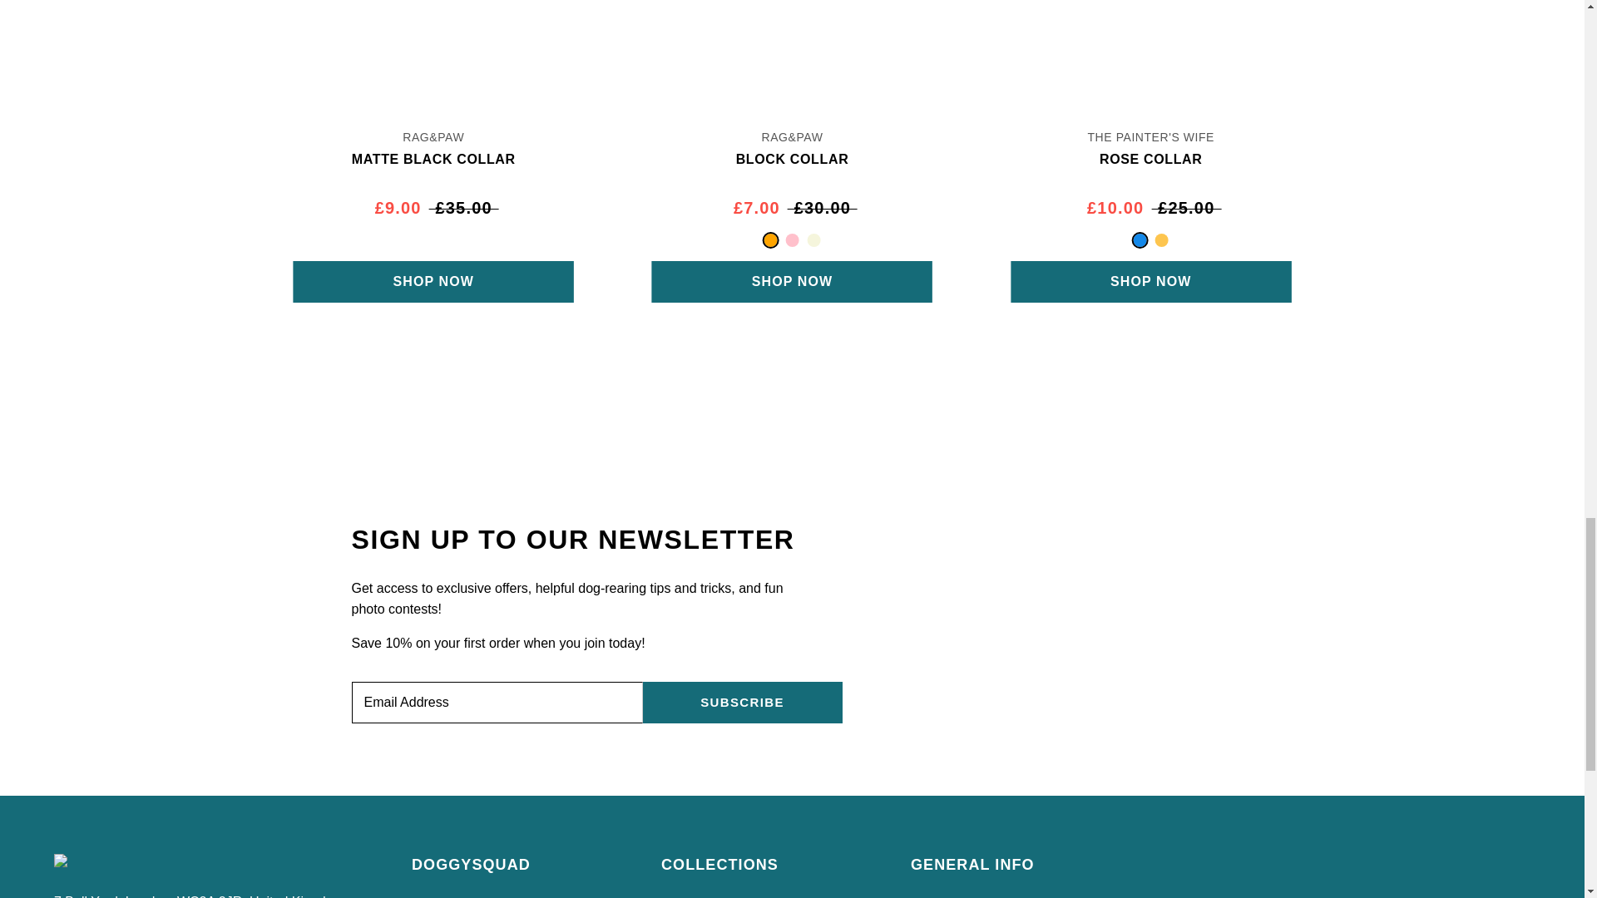  Describe the element at coordinates (1161, 239) in the screenshot. I see `Yellow` at that location.